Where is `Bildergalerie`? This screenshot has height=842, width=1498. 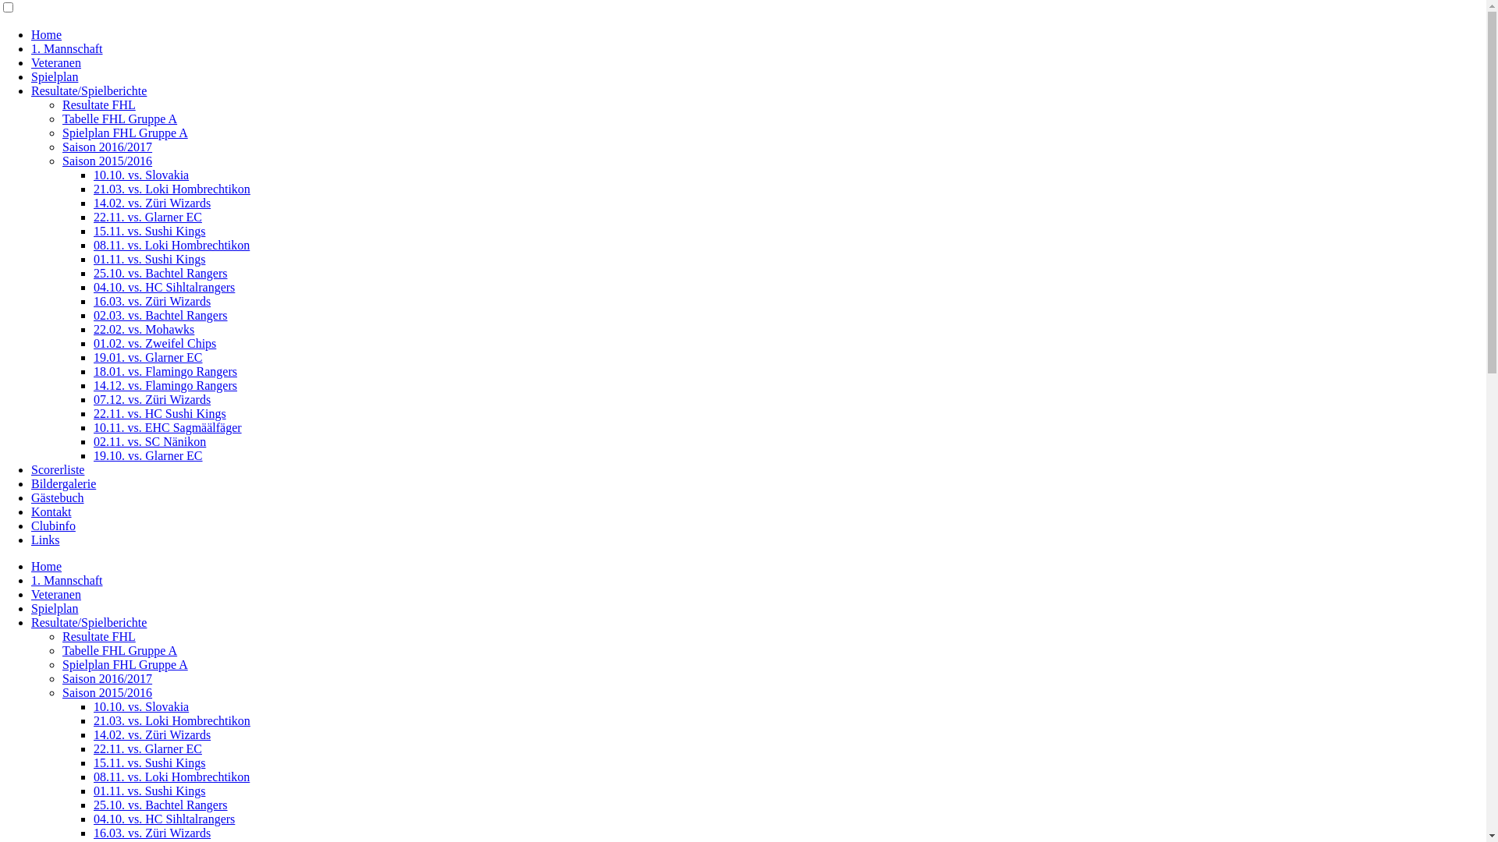
Bildergalerie is located at coordinates (63, 483).